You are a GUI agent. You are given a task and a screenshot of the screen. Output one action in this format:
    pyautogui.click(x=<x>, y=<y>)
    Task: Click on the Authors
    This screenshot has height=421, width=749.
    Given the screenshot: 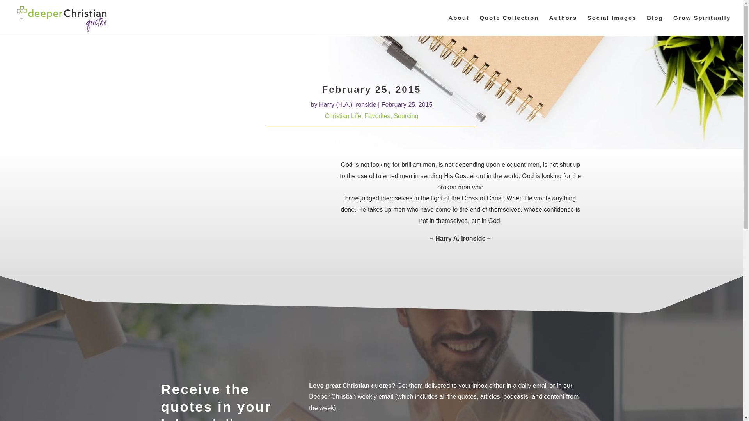 What is the action you would take?
    pyautogui.click(x=563, y=25)
    